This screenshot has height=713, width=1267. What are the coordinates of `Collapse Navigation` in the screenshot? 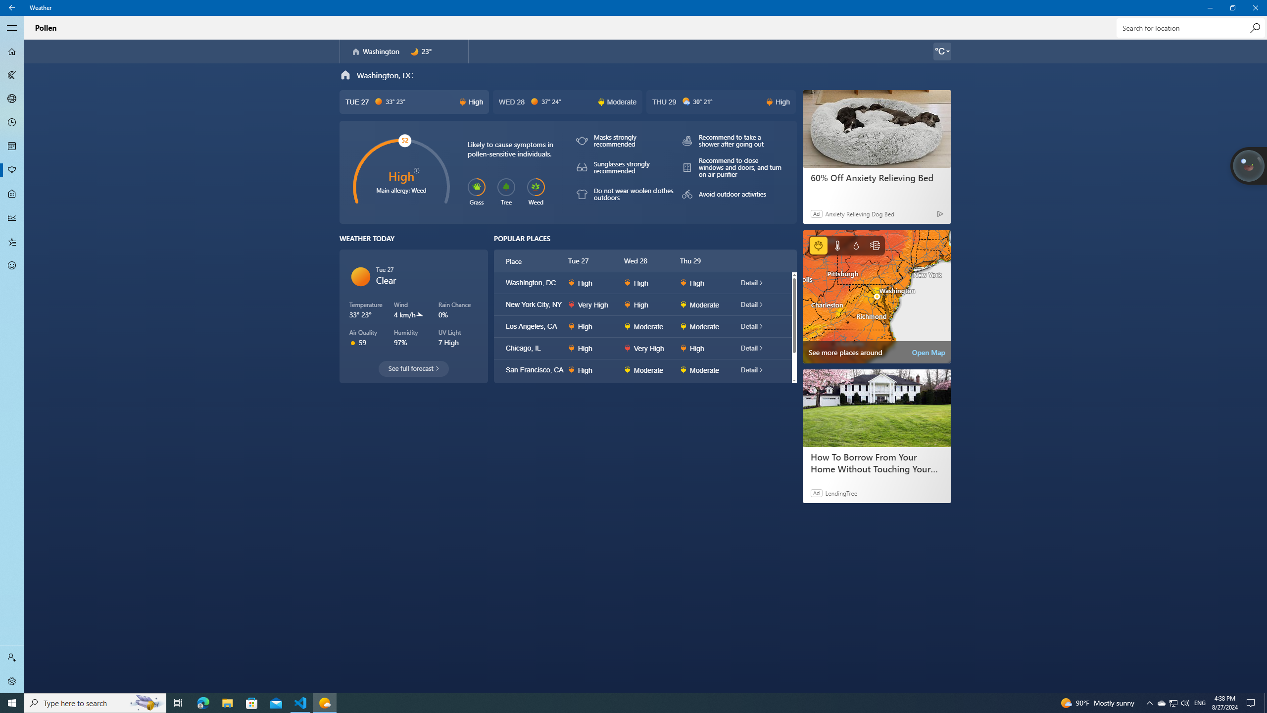 It's located at (12, 28).